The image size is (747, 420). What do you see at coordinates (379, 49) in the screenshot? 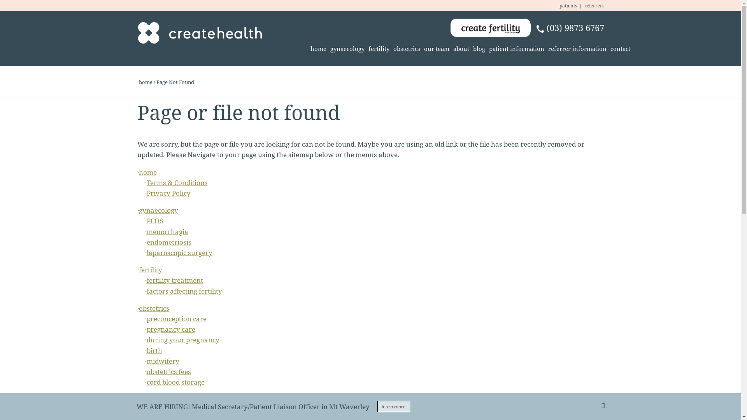
I see `fertility` at bounding box center [379, 49].